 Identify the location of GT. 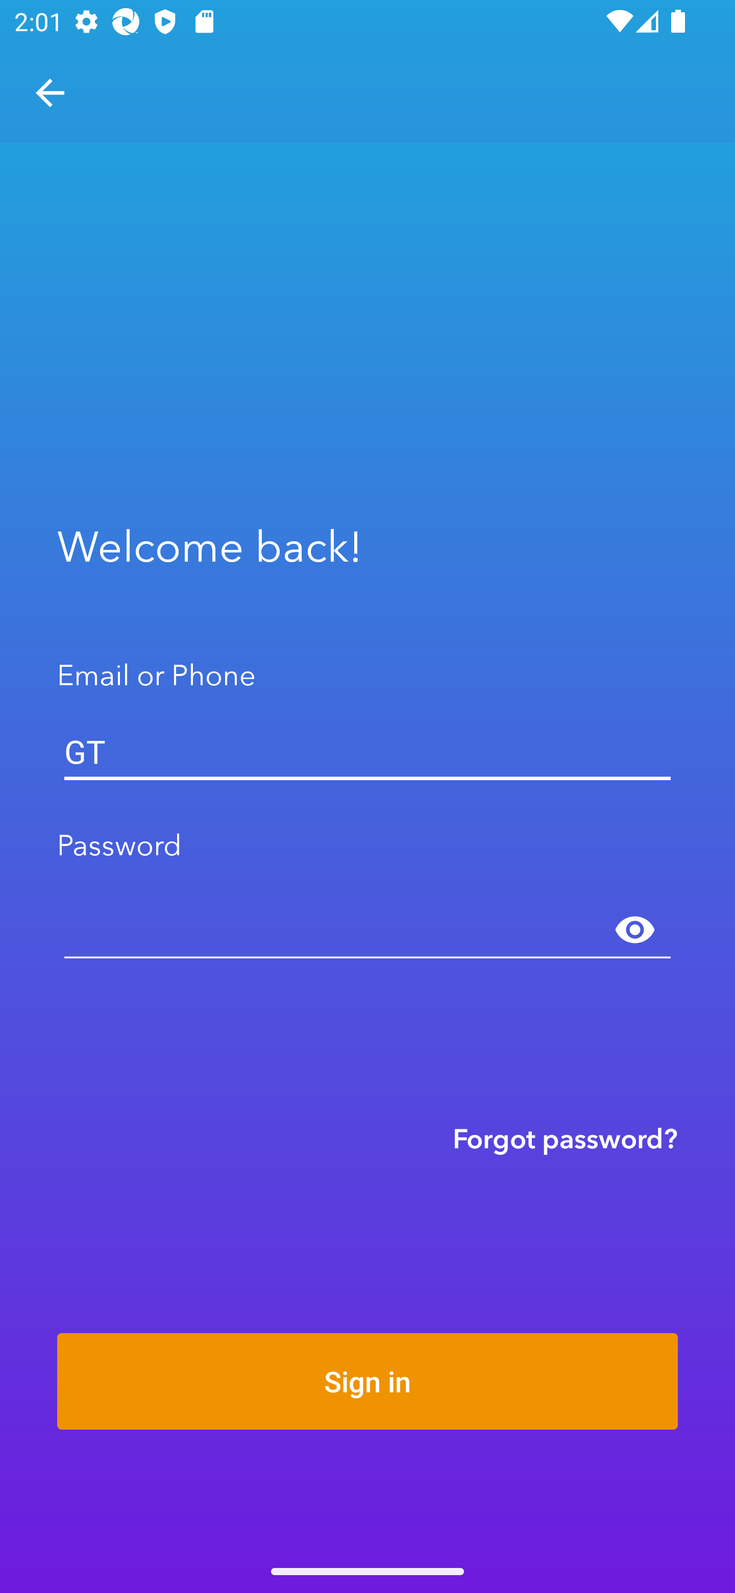
(367, 752).